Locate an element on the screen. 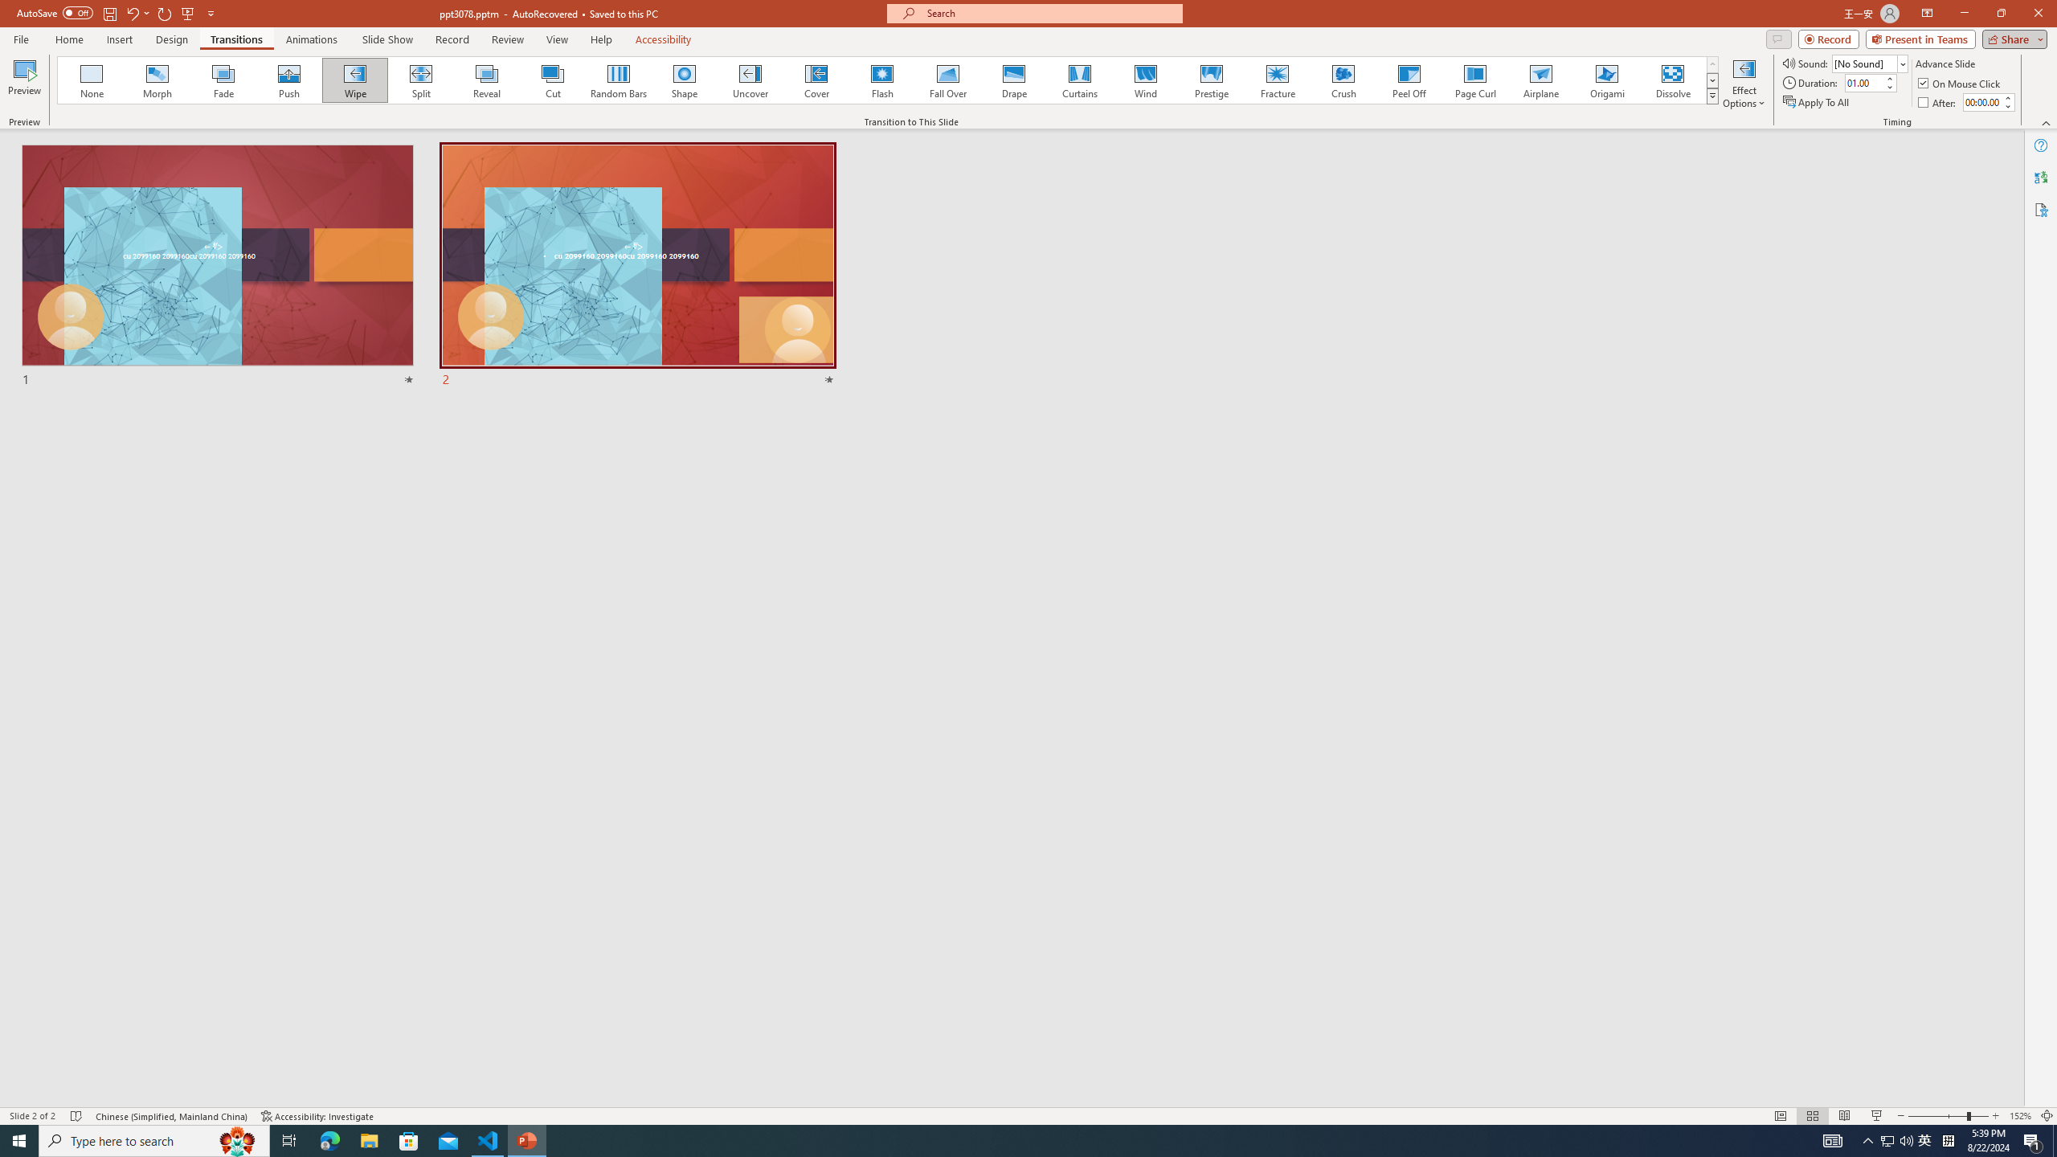 The height and width of the screenshot is (1157, 2057). Dissolve is located at coordinates (1672, 80).